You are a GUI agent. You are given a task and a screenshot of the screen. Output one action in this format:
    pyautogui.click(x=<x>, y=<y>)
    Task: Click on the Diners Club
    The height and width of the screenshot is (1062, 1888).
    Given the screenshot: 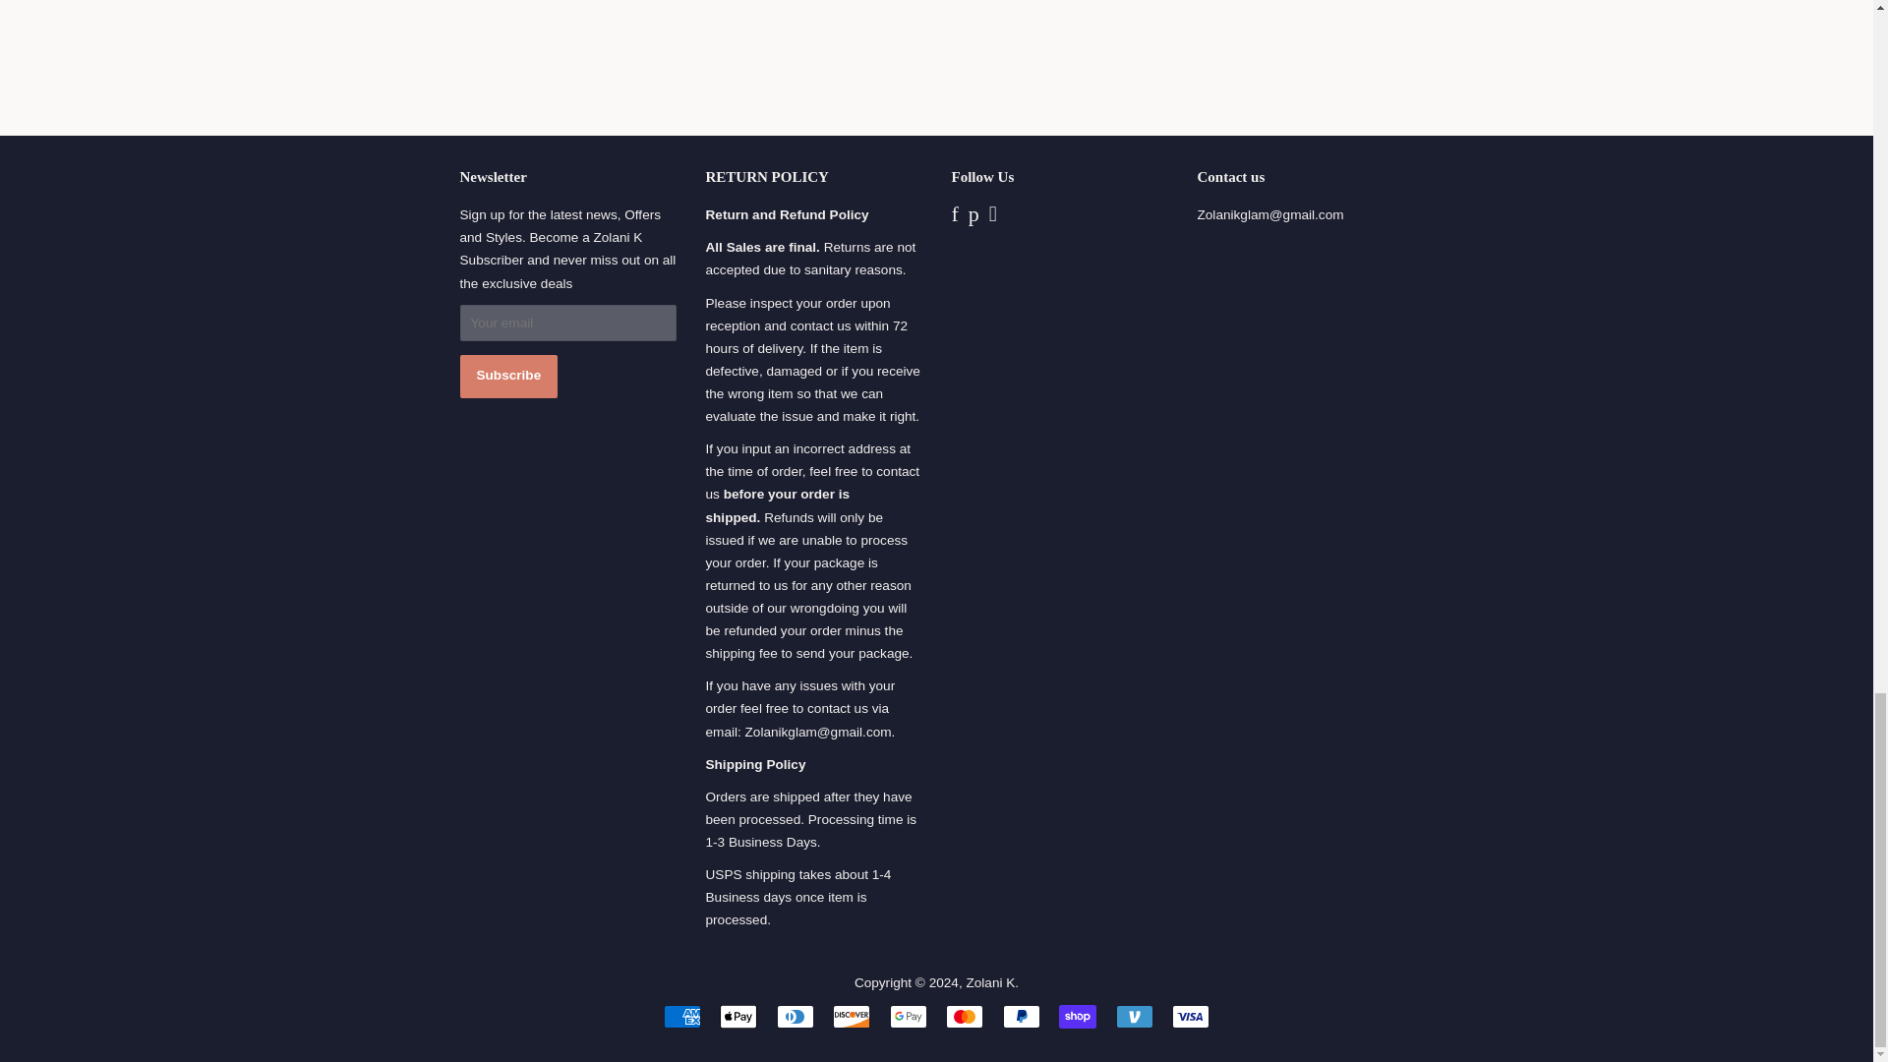 What is the action you would take?
    pyautogui.click(x=795, y=1017)
    